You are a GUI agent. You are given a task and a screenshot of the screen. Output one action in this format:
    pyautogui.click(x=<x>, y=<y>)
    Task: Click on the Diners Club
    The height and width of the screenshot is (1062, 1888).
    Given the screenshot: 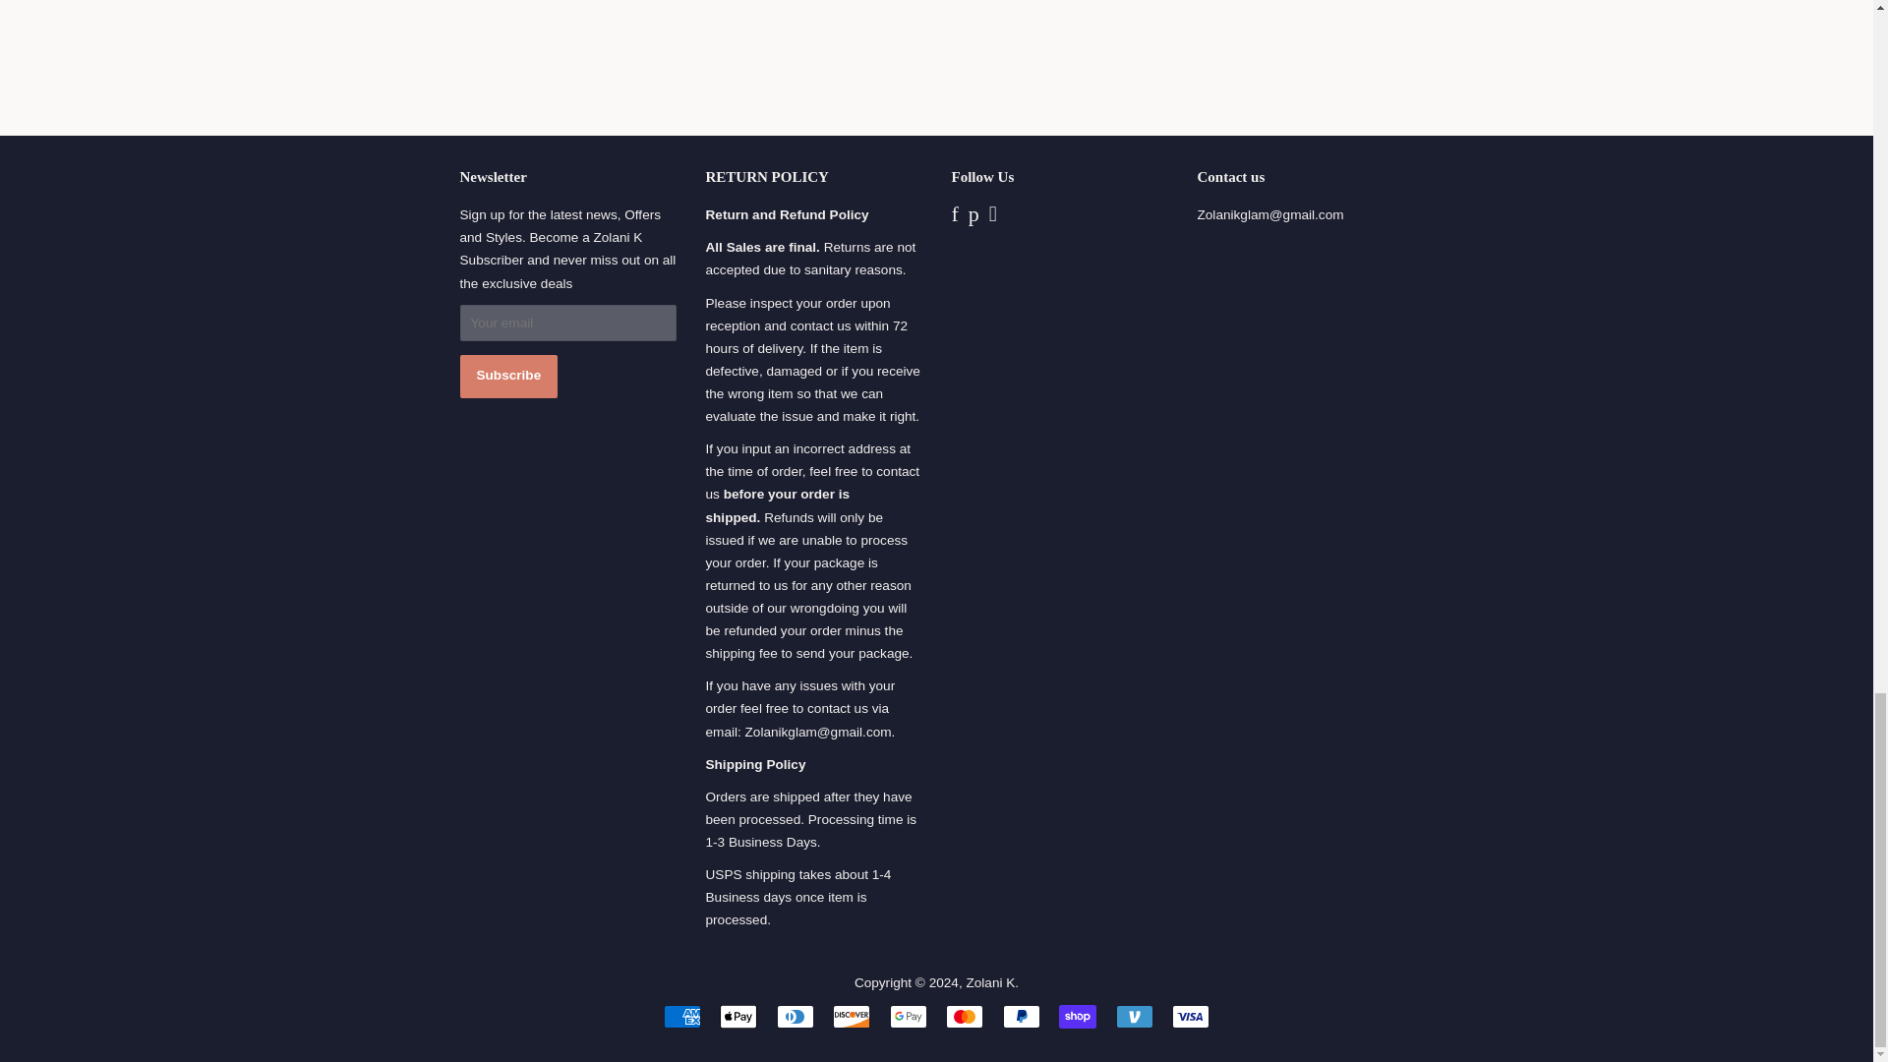 What is the action you would take?
    pyautogui.click(x=795, y=1017)
    